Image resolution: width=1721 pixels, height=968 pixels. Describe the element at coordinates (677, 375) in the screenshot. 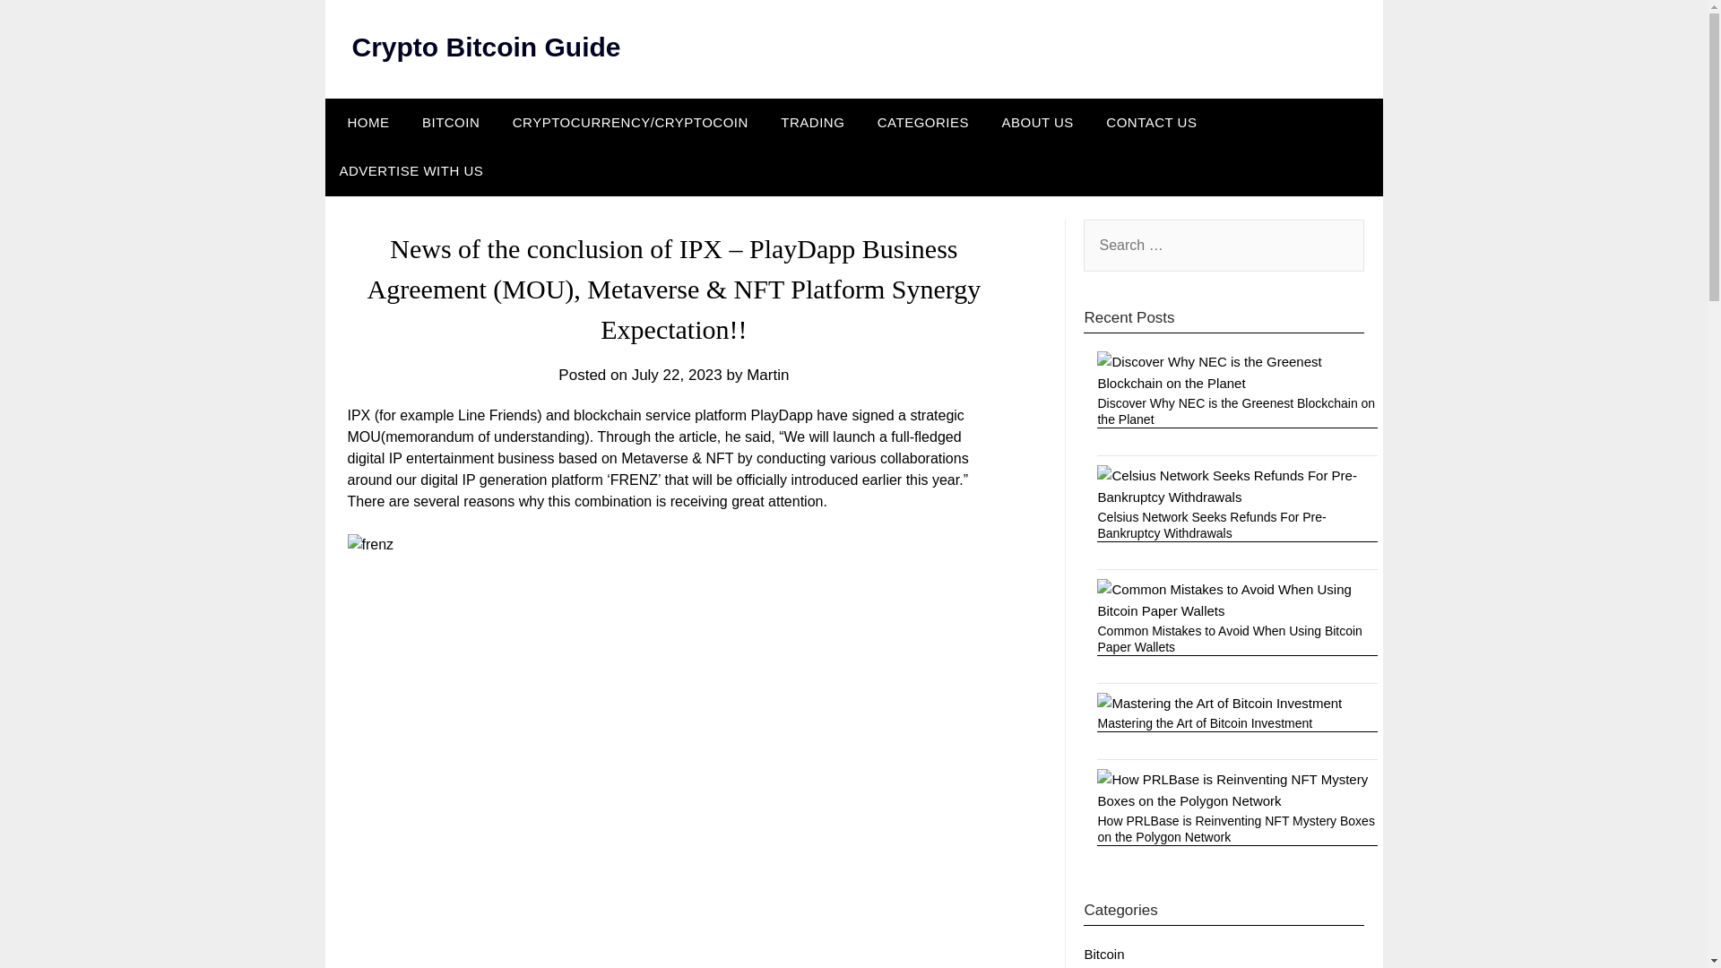

I see `July 22, 2023` at that location.